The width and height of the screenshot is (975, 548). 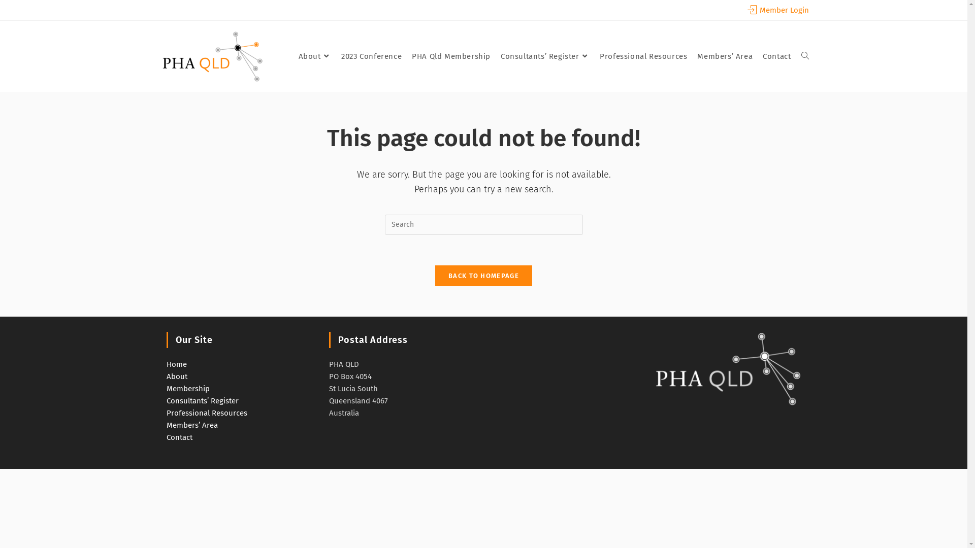 I want to click on Home, so click(x=177, y=364).